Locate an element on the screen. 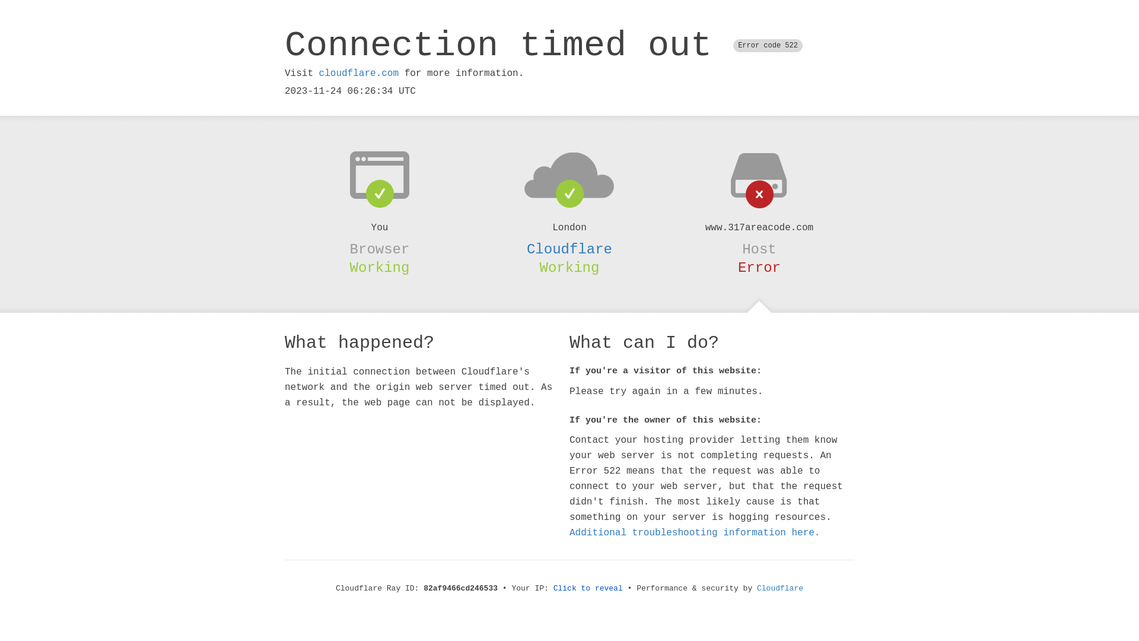 Image resolution: width=1139 pixels, height=641 pixels. Click to reveal is located at coordinates (588, 589).